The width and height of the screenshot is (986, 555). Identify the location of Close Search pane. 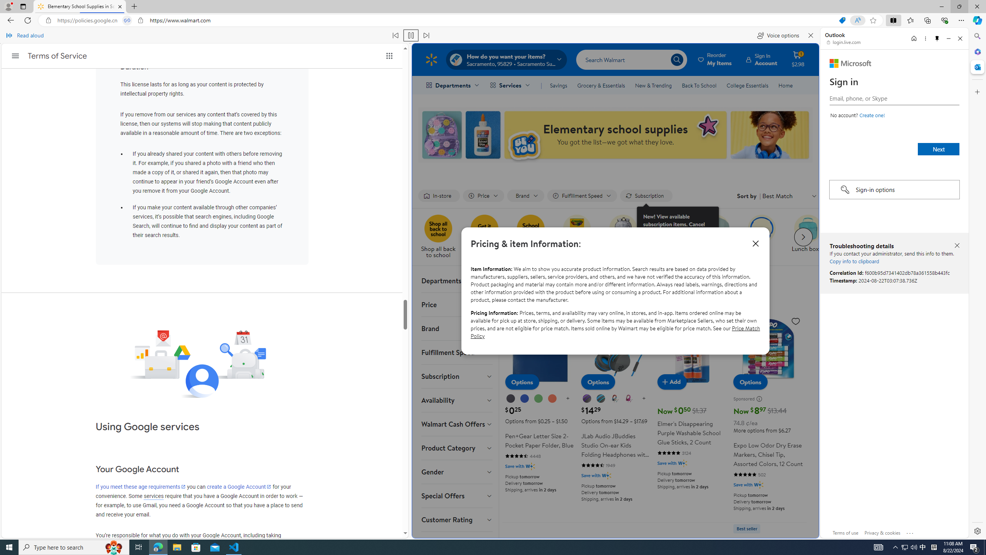
(977, 36).